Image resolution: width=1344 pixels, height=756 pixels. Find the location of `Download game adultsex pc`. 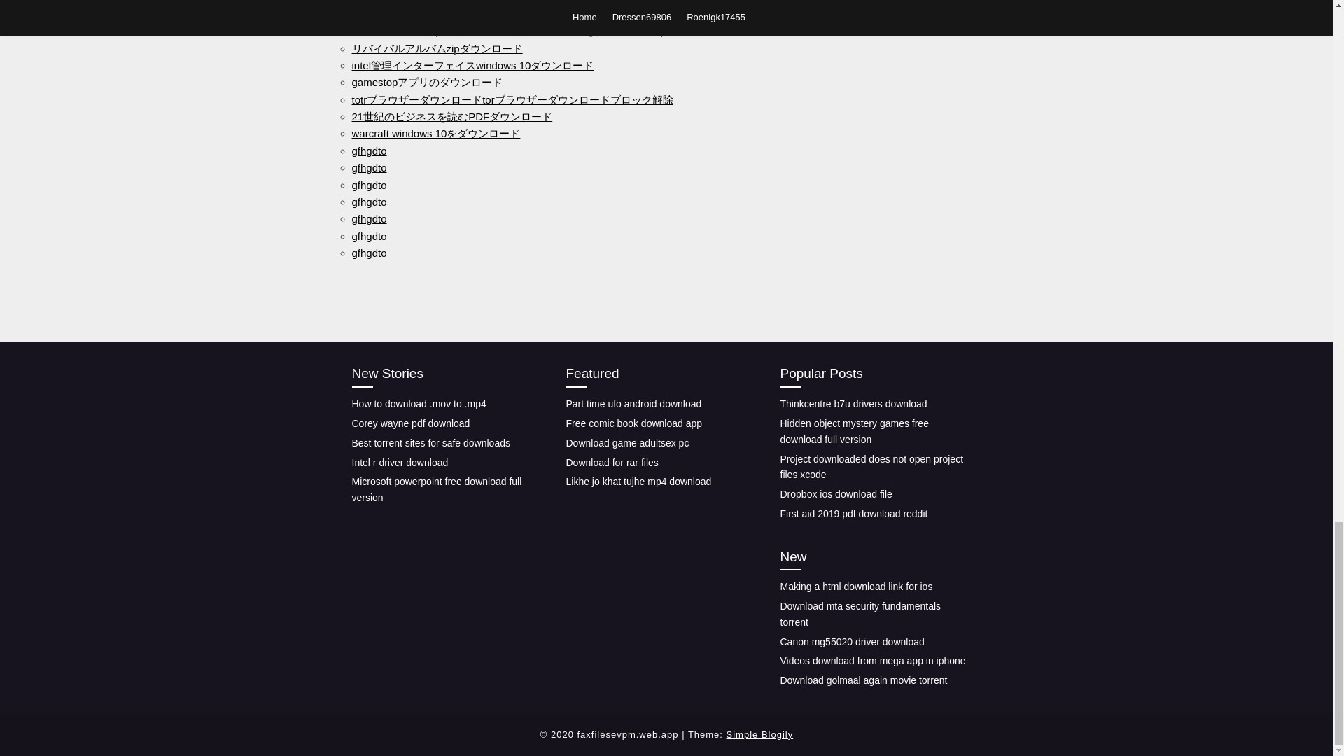

Download game adultsex pc is located at coordinates (627, 443).